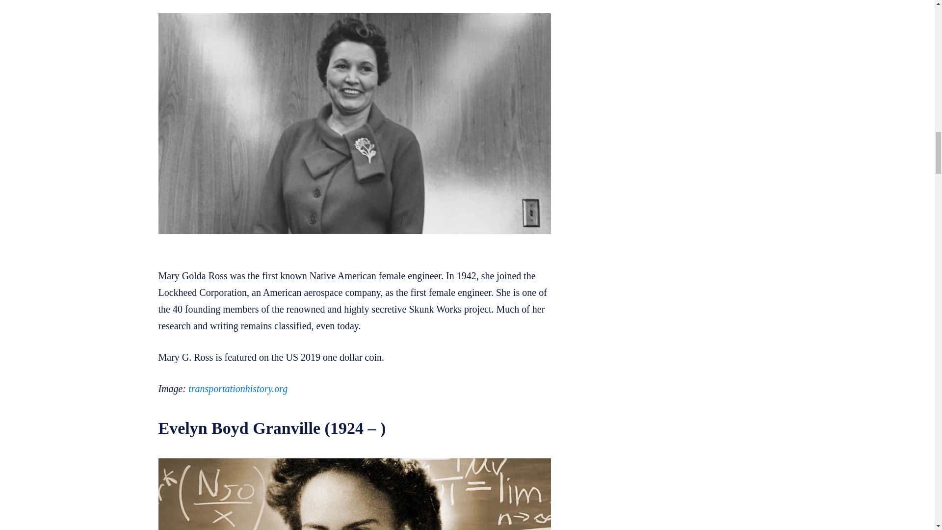 This screenshot has width=942, height=530. What do you see at coordinates (237, 389) in the screenshot?
I see `transportationhistory.org` at bounding box center [237, 389].